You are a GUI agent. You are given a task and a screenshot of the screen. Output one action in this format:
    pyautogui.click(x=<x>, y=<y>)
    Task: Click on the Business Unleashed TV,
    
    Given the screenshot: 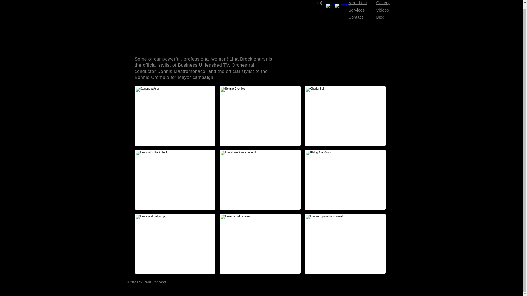 What is the action you would take?
    pyautogui.click(x=205, y=65)
    